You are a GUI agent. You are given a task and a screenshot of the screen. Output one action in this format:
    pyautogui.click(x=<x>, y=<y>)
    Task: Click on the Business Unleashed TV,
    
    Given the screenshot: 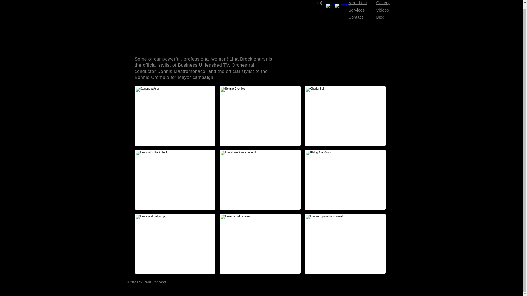 What is the action you would take?
    pyautogui.click(x=205, y=65)
    